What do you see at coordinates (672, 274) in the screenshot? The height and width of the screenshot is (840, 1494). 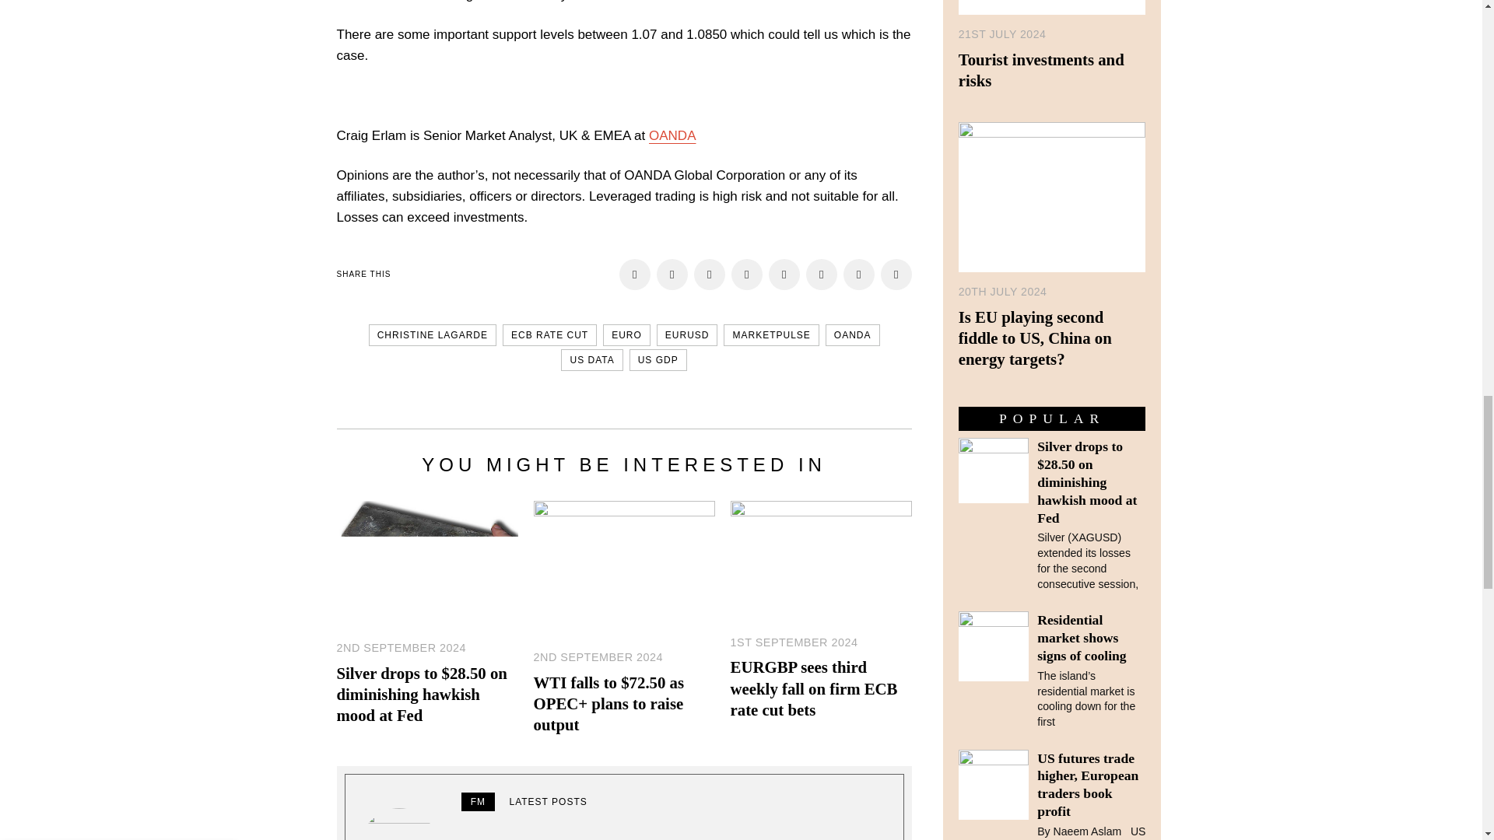 I see `Messenger` at bounding box center [672, 274].